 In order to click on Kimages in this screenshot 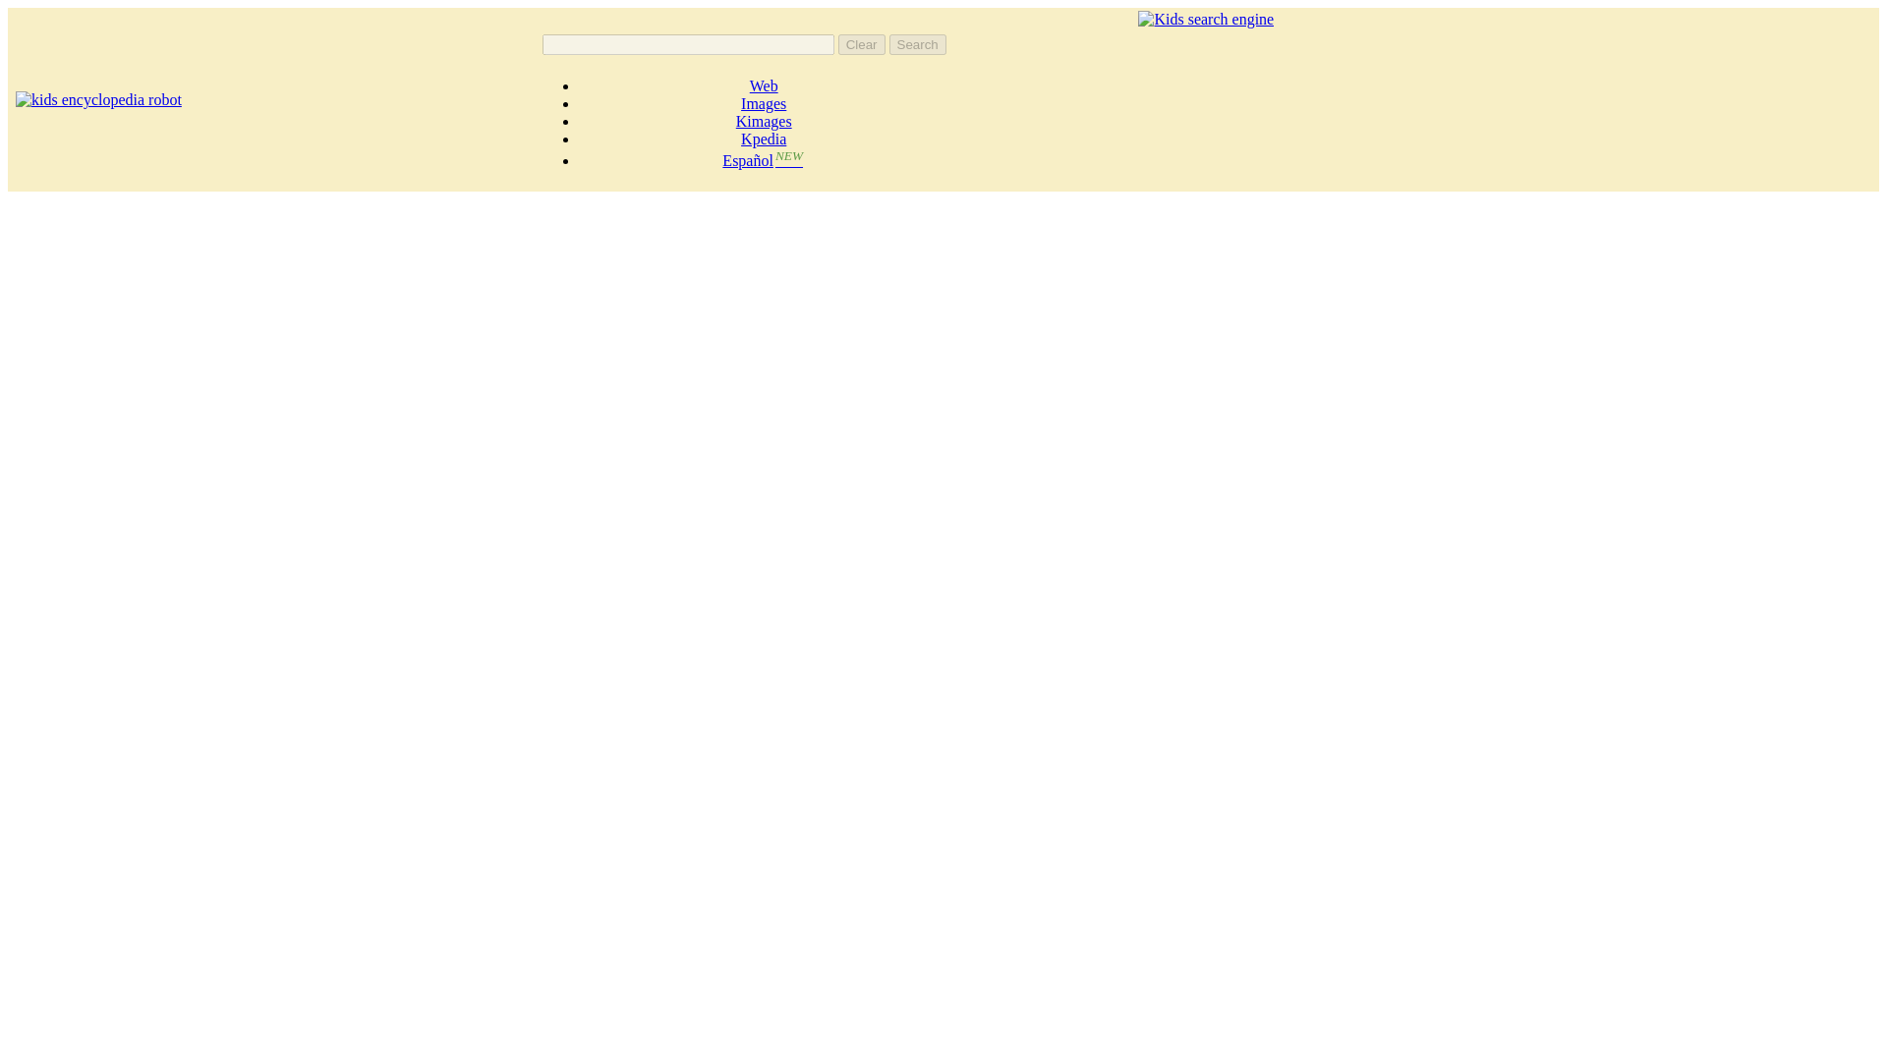, I will do `click(764, 120)`.